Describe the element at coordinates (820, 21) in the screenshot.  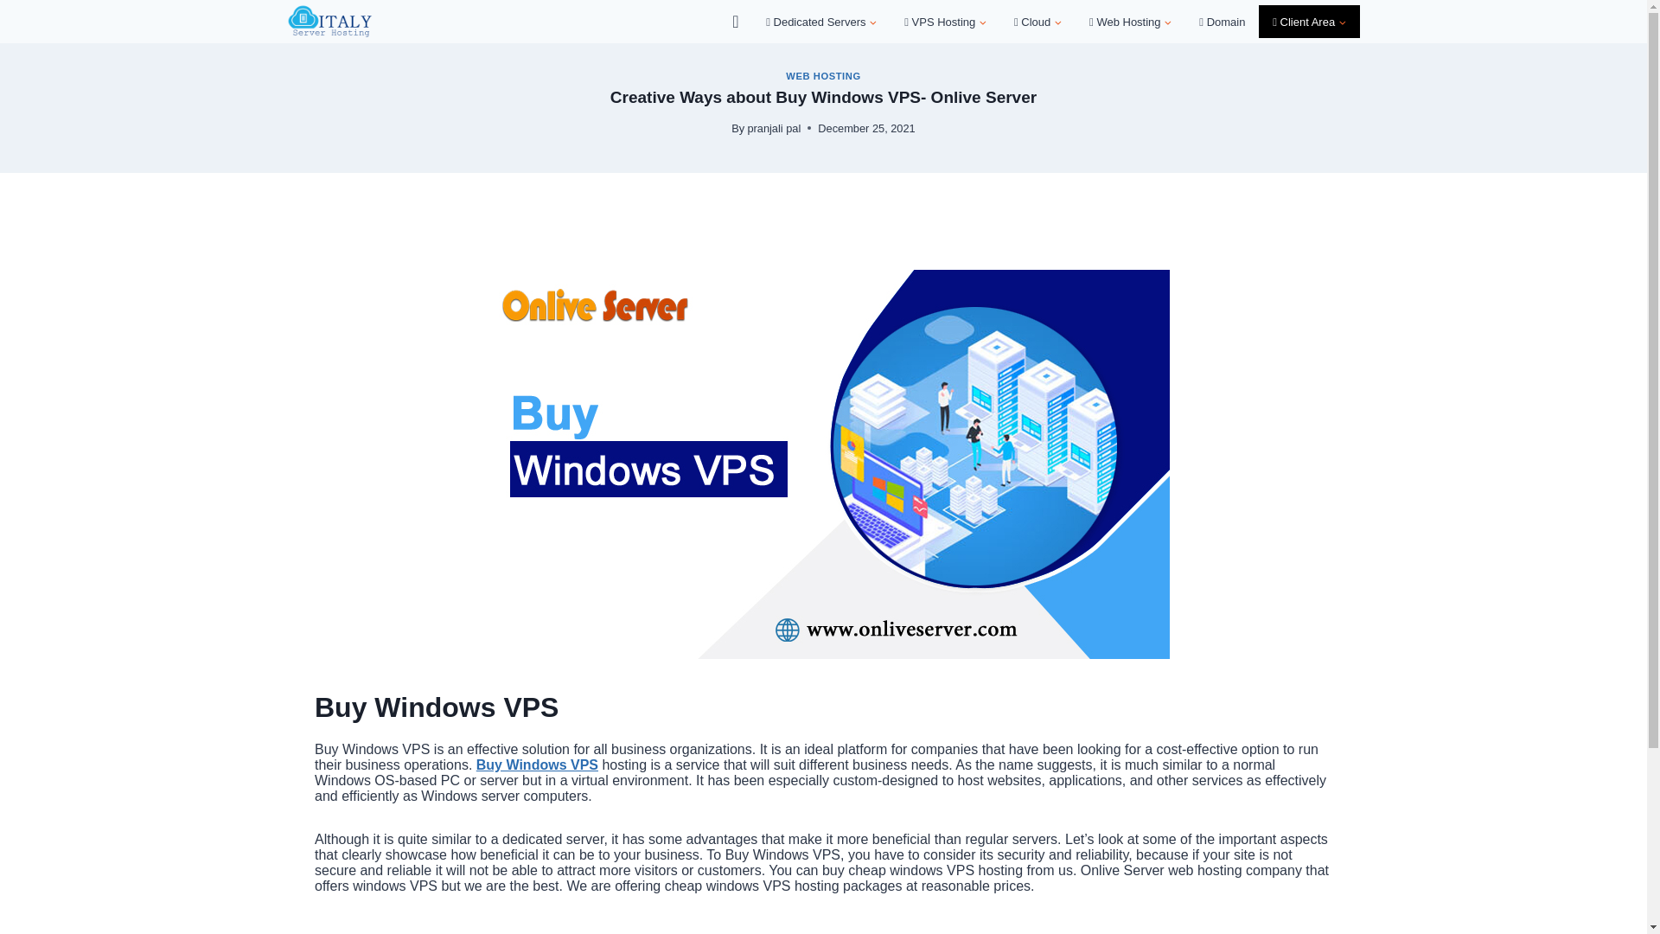
I see `Dedicated Servers` at that location.